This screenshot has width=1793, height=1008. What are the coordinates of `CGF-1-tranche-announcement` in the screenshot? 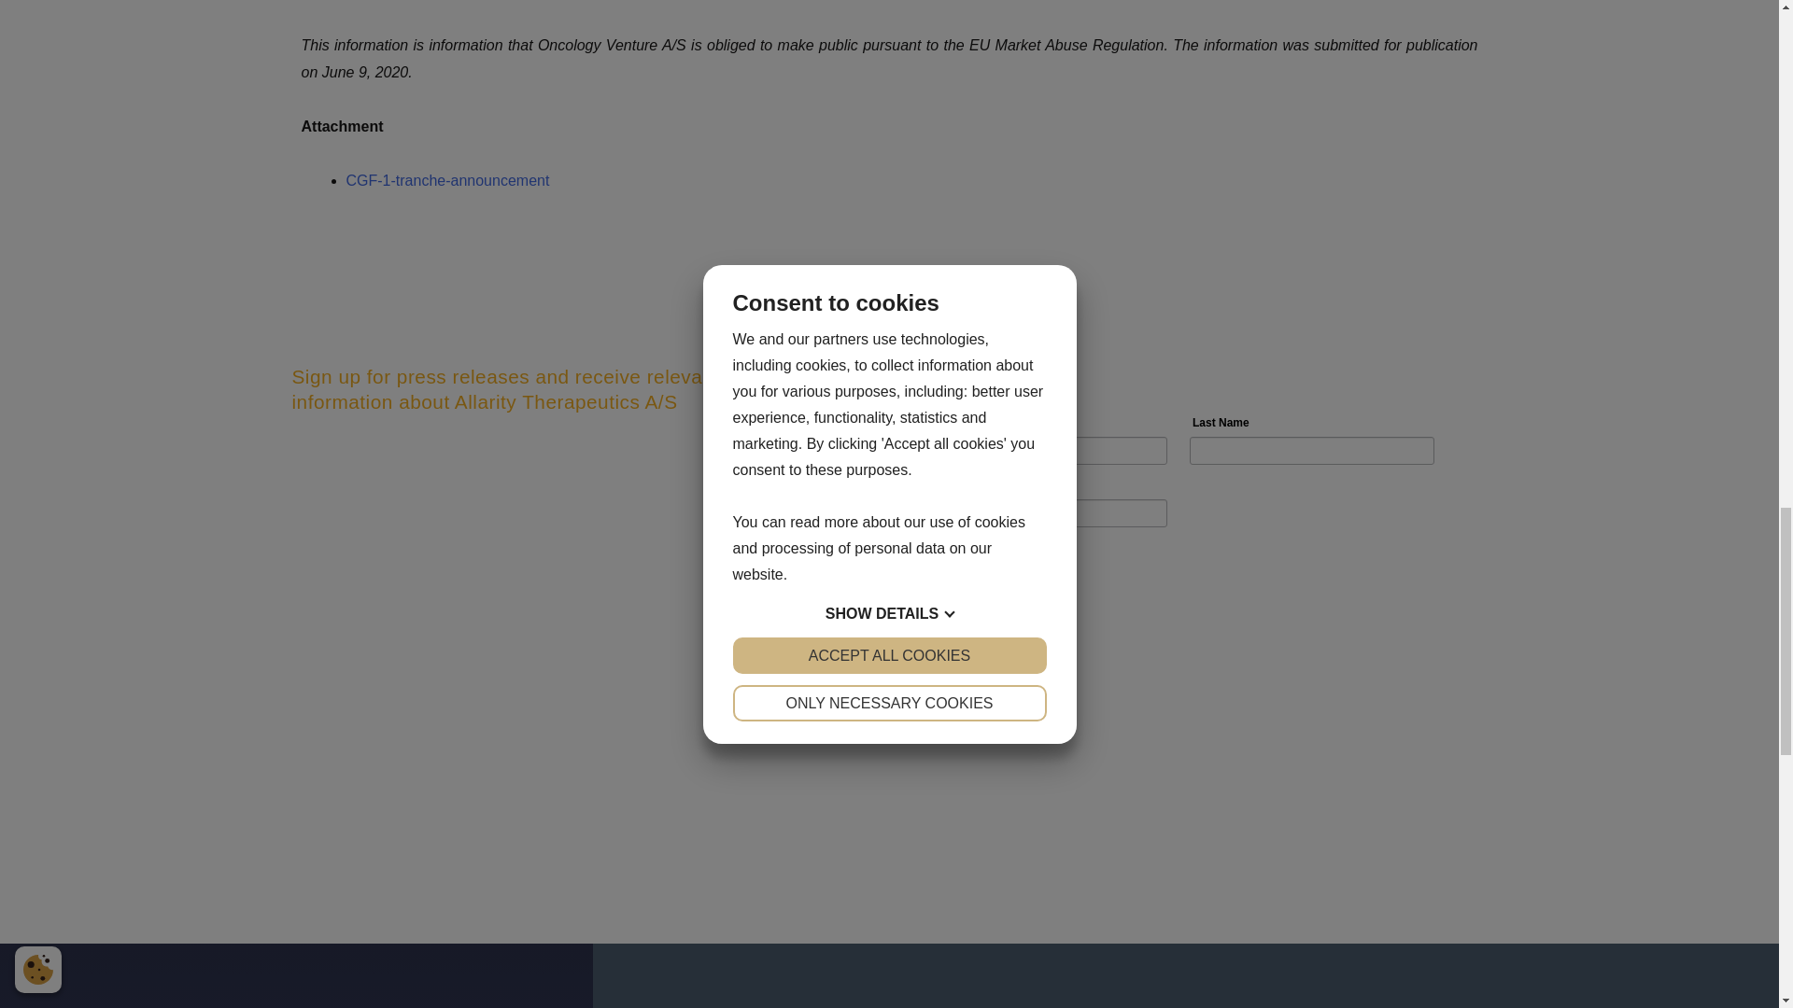 It's located at (446, 179).